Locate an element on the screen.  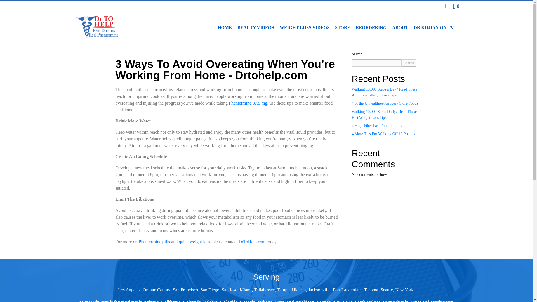
Phentermine Weight Loss in Fort Lauderdale is located at coordinates (347, 290).